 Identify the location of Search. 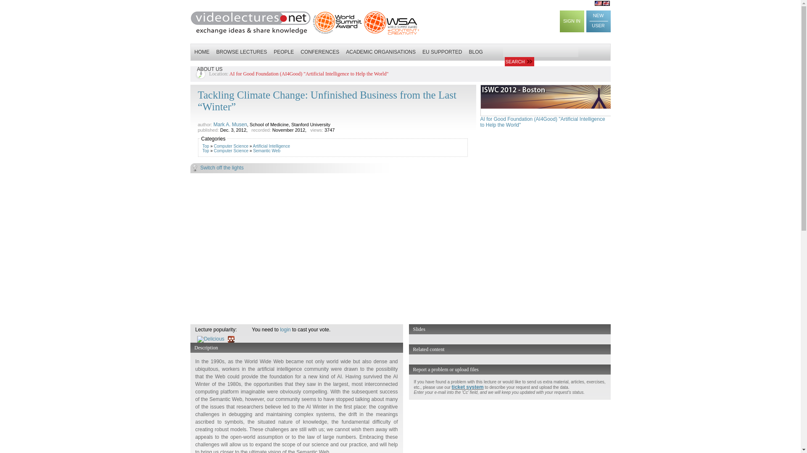
(519, 61).